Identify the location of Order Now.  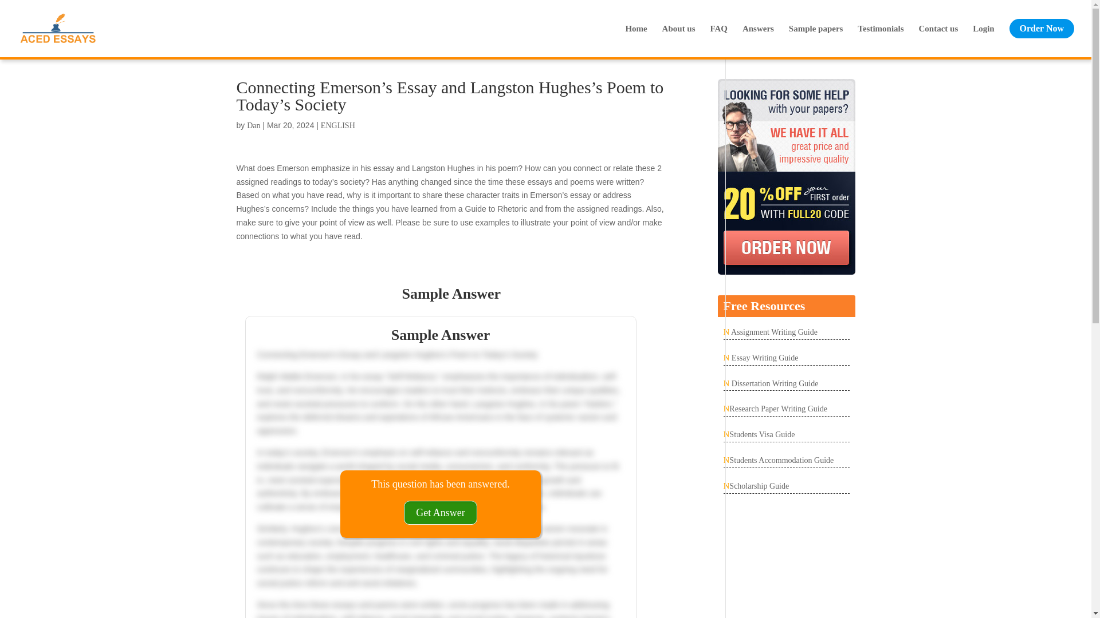
(1042, 38).